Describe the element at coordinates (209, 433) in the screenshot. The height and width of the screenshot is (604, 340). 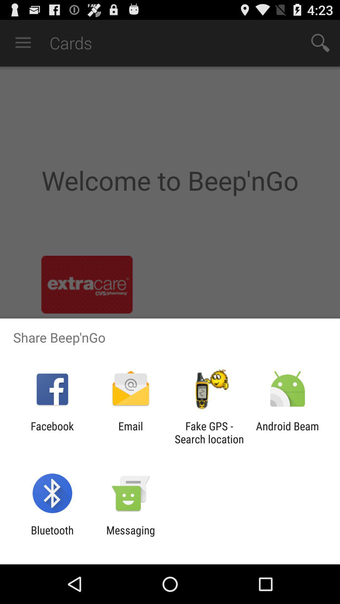
I see `turn off fake gps search item` at that location.